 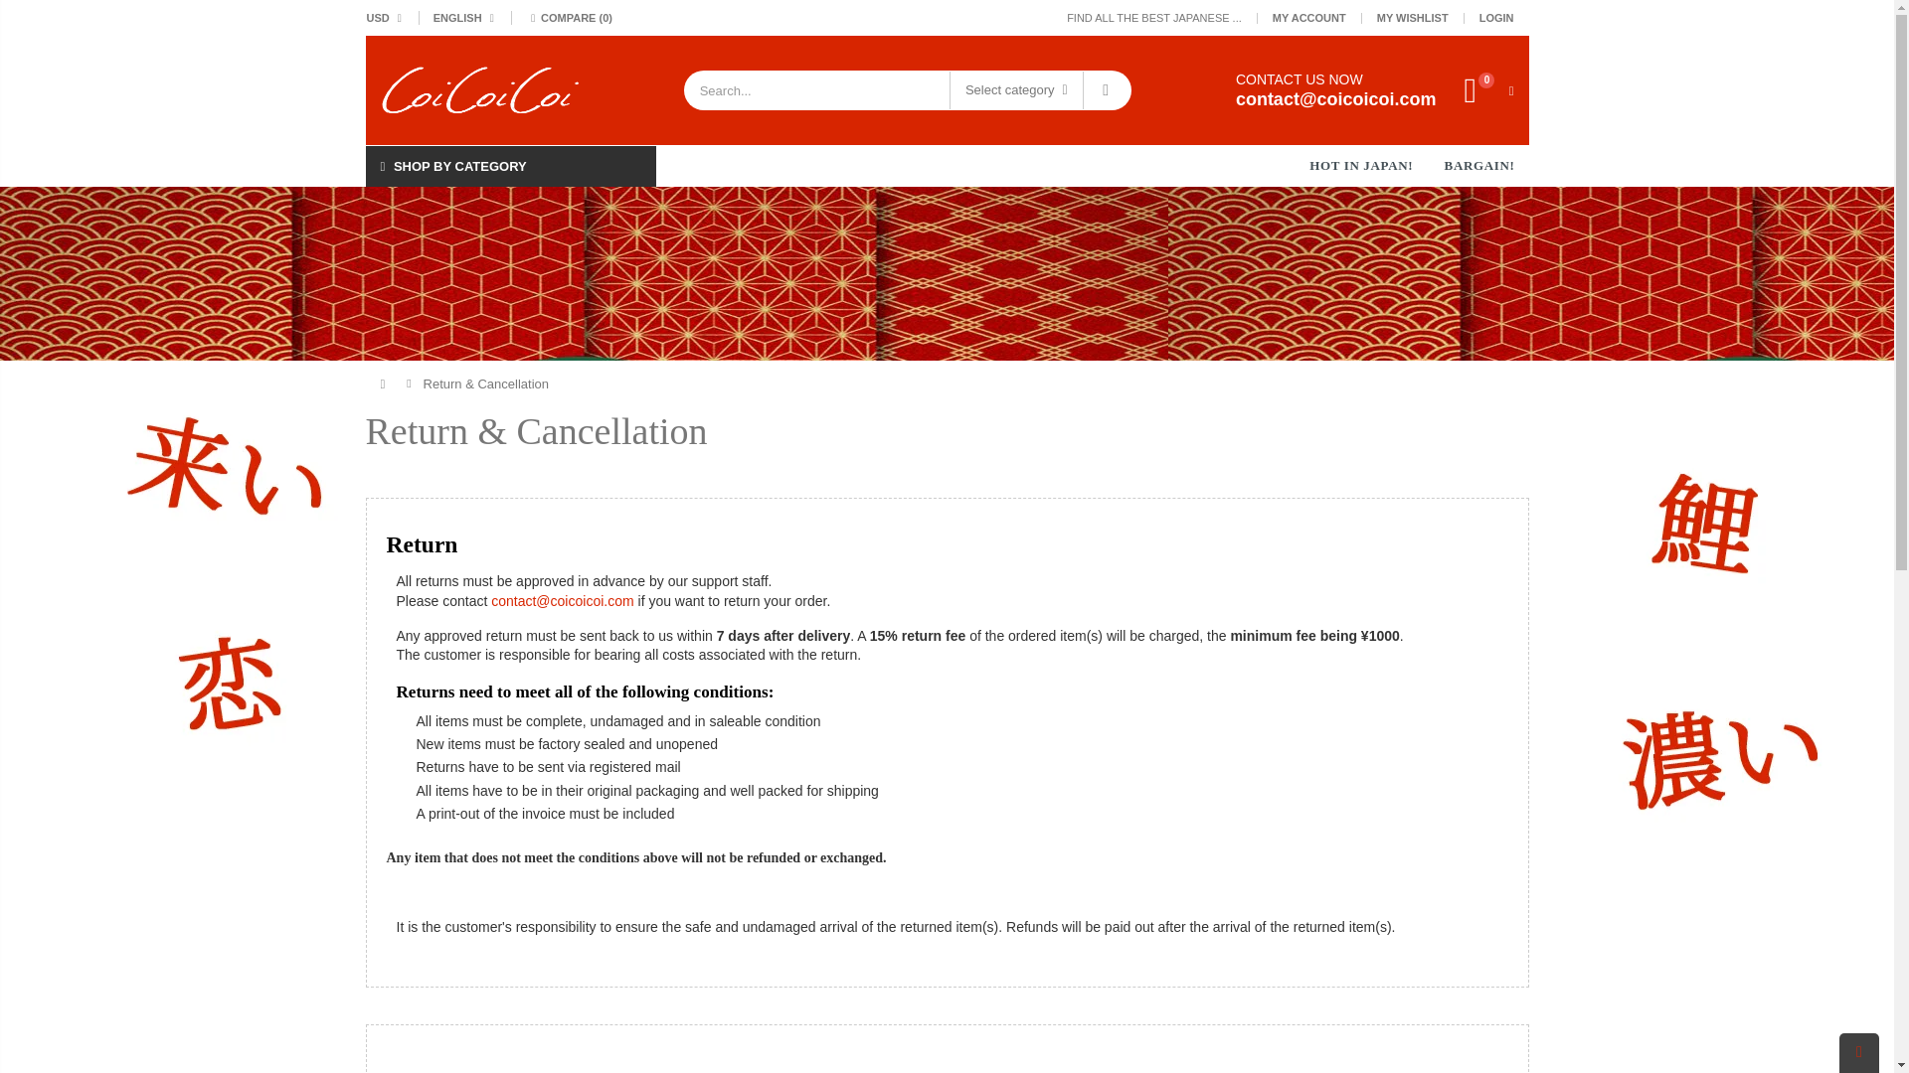 What do you see at coordinates (1496, 17) in the screenshot?
I see `LOGIN` at bounding box center [1496, 17].